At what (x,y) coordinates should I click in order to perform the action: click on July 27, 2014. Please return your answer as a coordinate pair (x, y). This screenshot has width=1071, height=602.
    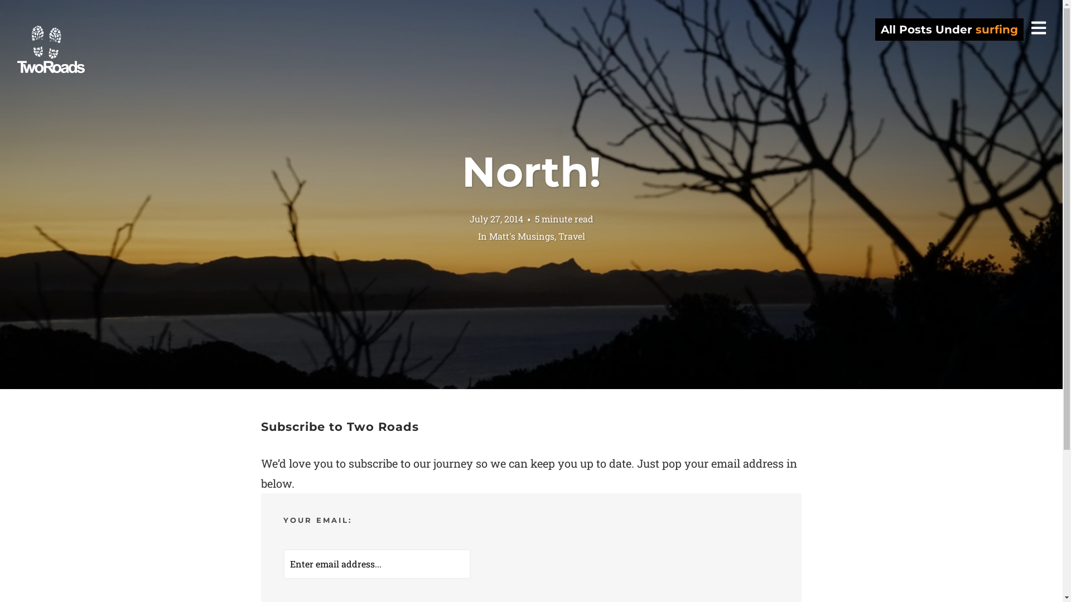
    Looking at the image, I should click on (496, 219).